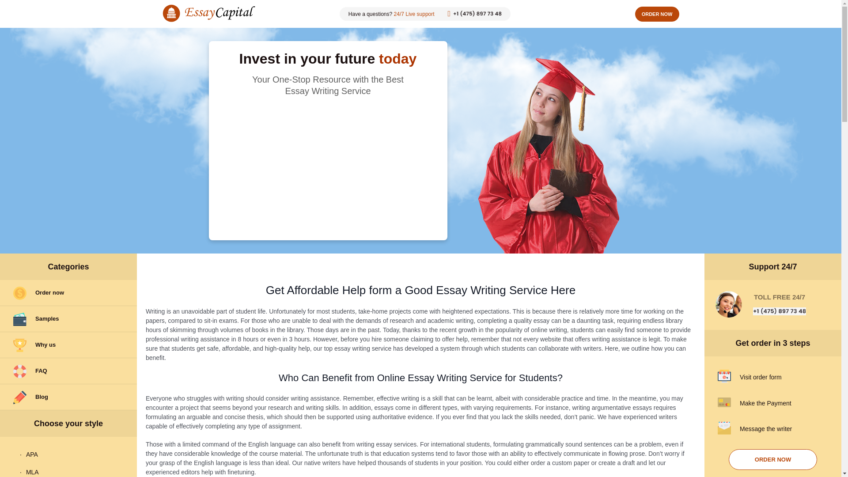 The width and height of the screenshot is (848, 477). I want to click on Why us, so click(68, 345).